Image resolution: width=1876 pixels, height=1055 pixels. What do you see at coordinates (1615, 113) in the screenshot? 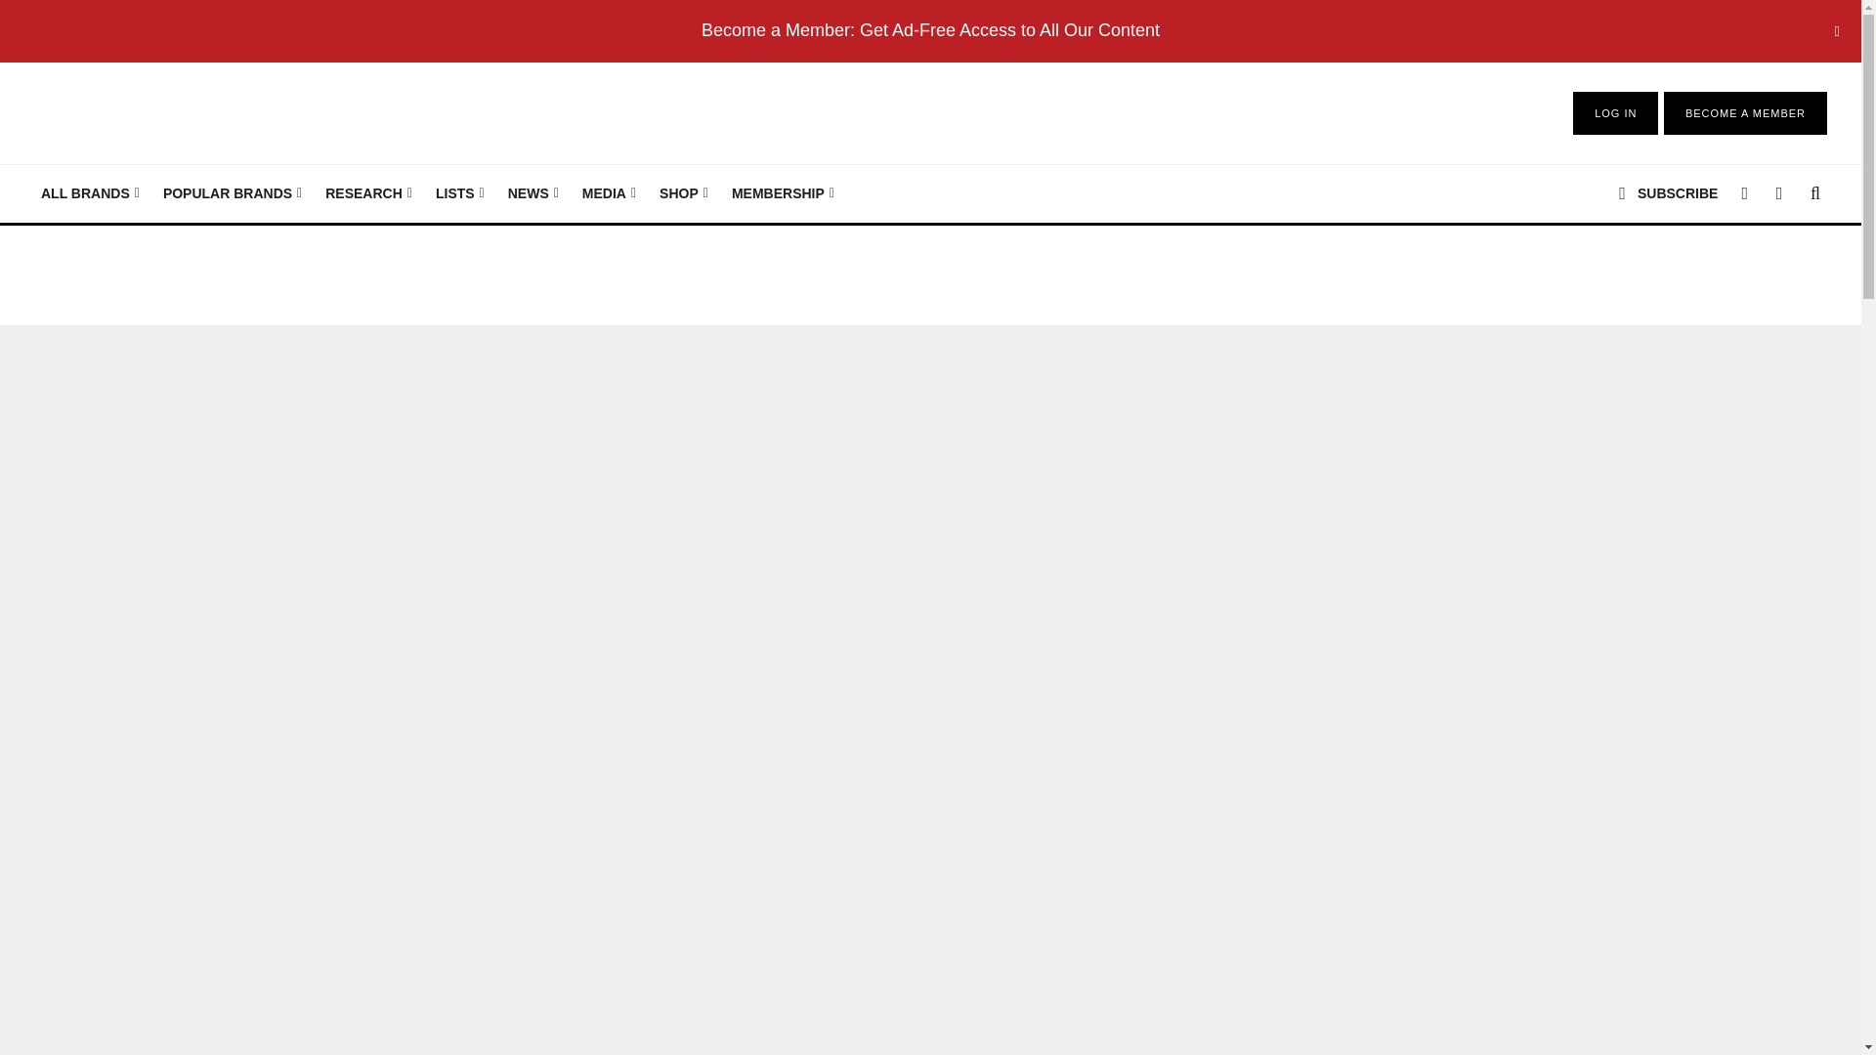
I see `LOG IN` at bounding box center [1615, 113].